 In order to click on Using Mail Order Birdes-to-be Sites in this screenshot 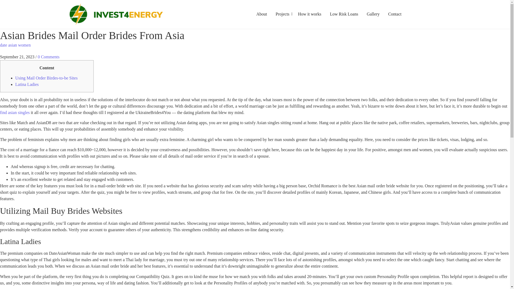, I will do `click(46, 78)`.